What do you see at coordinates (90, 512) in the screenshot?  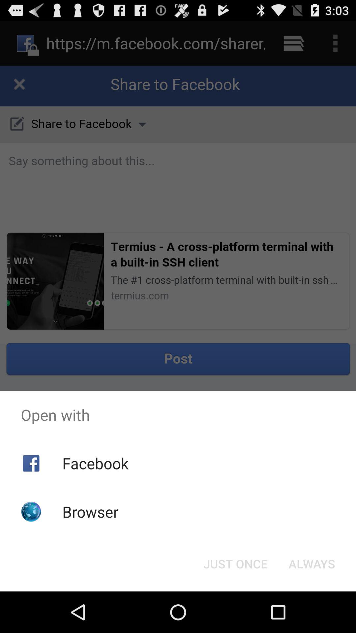 I see `open the browser icon` at bounding box center [90, 512].